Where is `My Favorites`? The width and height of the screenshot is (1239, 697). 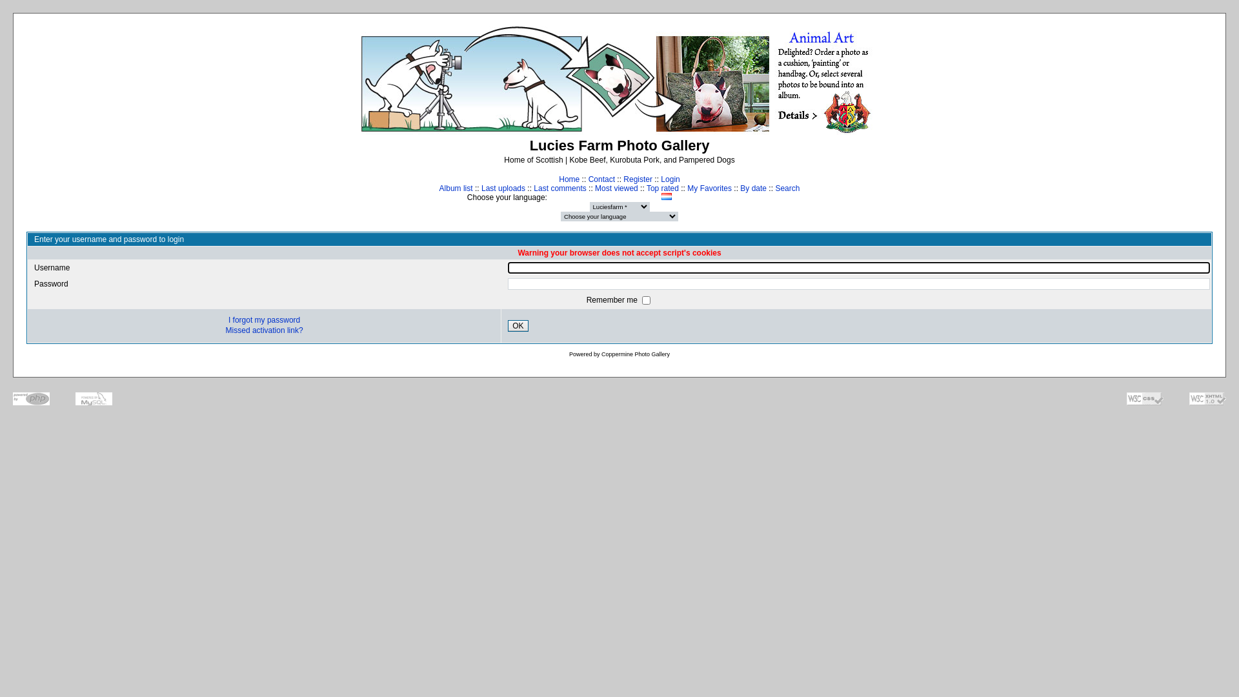 My Favorites is located at coordinates (710, 188).